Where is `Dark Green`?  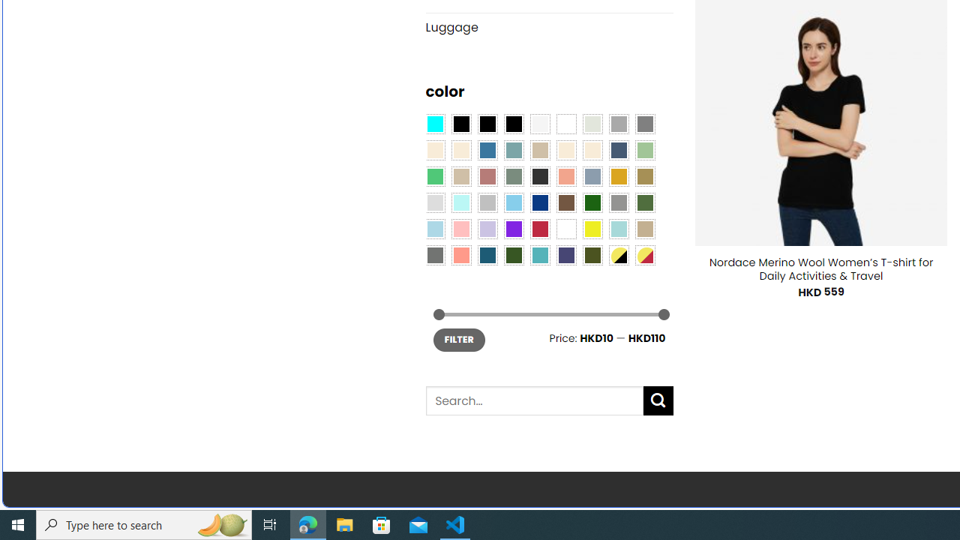
Dark Green is located at coordinates (592, 202).